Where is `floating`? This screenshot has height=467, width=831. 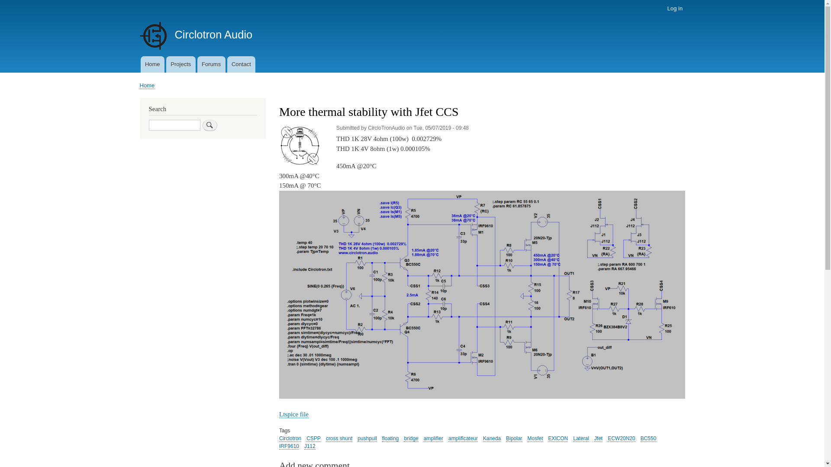
floating is located at coordinates (390, 438).